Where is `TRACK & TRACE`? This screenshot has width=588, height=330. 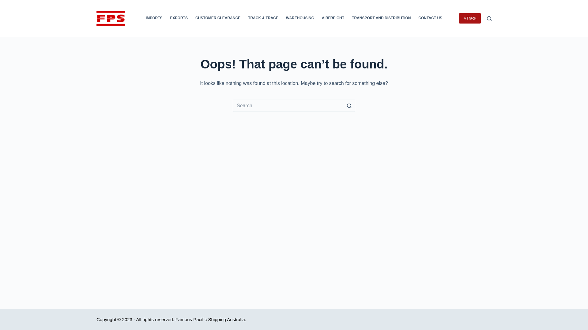 TRACK & TRACE is located at coordinates (263, 18).